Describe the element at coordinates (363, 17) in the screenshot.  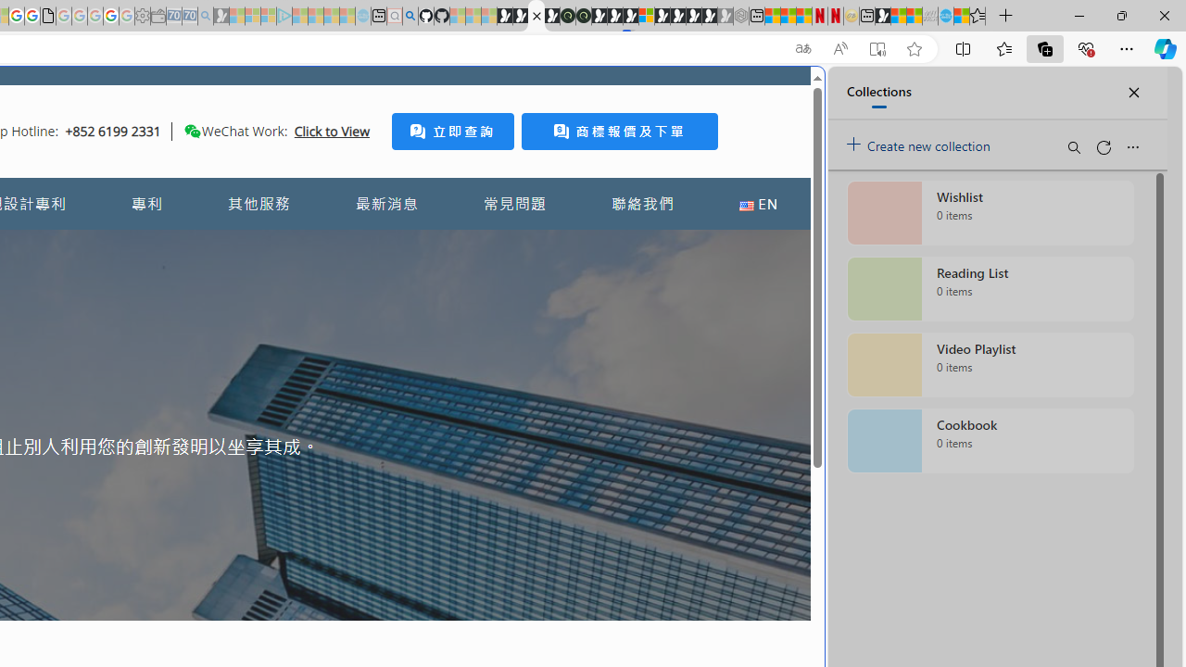
I see `Home | Sky Blue Bikes - Sky Blue Bikes - Sleeping` at that location.